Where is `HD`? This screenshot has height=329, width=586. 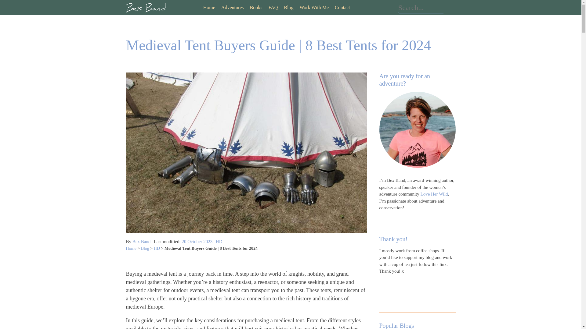
HD is located at coordinates (157, 248).